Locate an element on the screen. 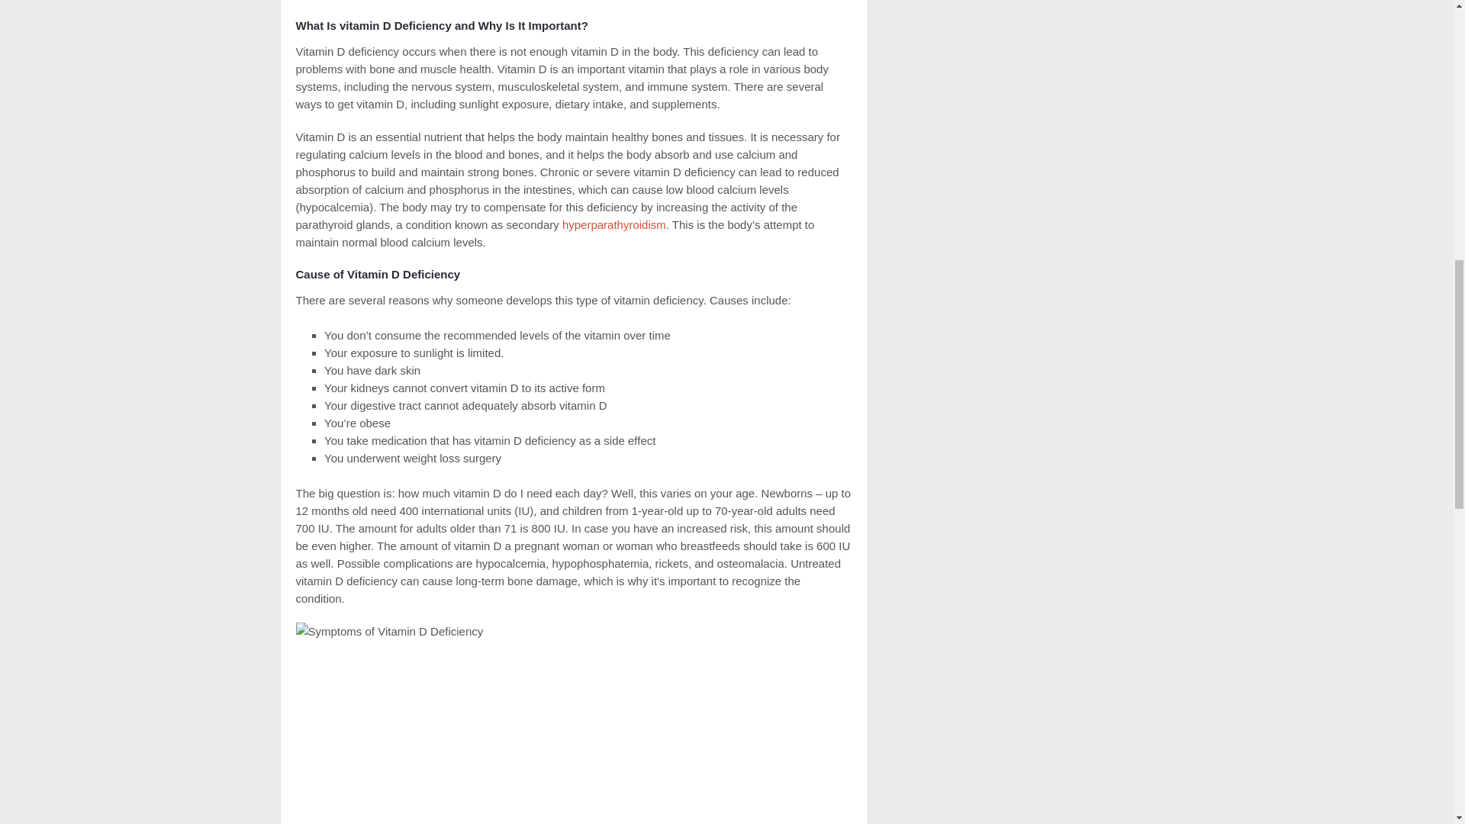 Image resolution: width=1465 pixels, height=824 pixels. Vitamin D Deficiency Icons Daily Catchers is located at coordinates (574, 723).